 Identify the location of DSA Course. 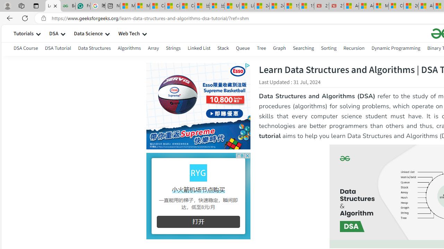
(26, 49).